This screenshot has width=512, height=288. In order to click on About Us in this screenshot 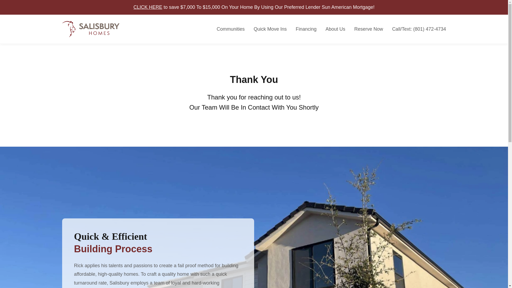, I will do `click(335, 29)`.